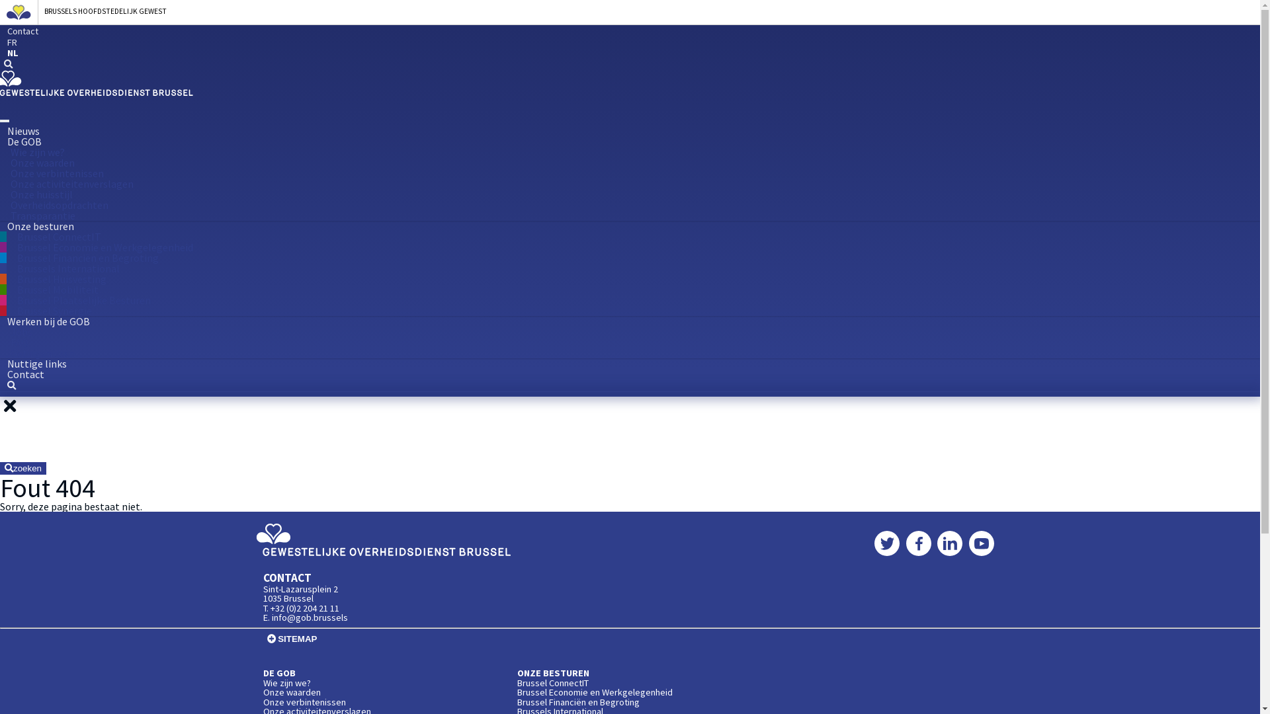 The height and width of the screenshot is (714, 1270). What do you see at coordinates (22, 32) in the screenshot?
I see `Contact` at bounding box center [22, 32].